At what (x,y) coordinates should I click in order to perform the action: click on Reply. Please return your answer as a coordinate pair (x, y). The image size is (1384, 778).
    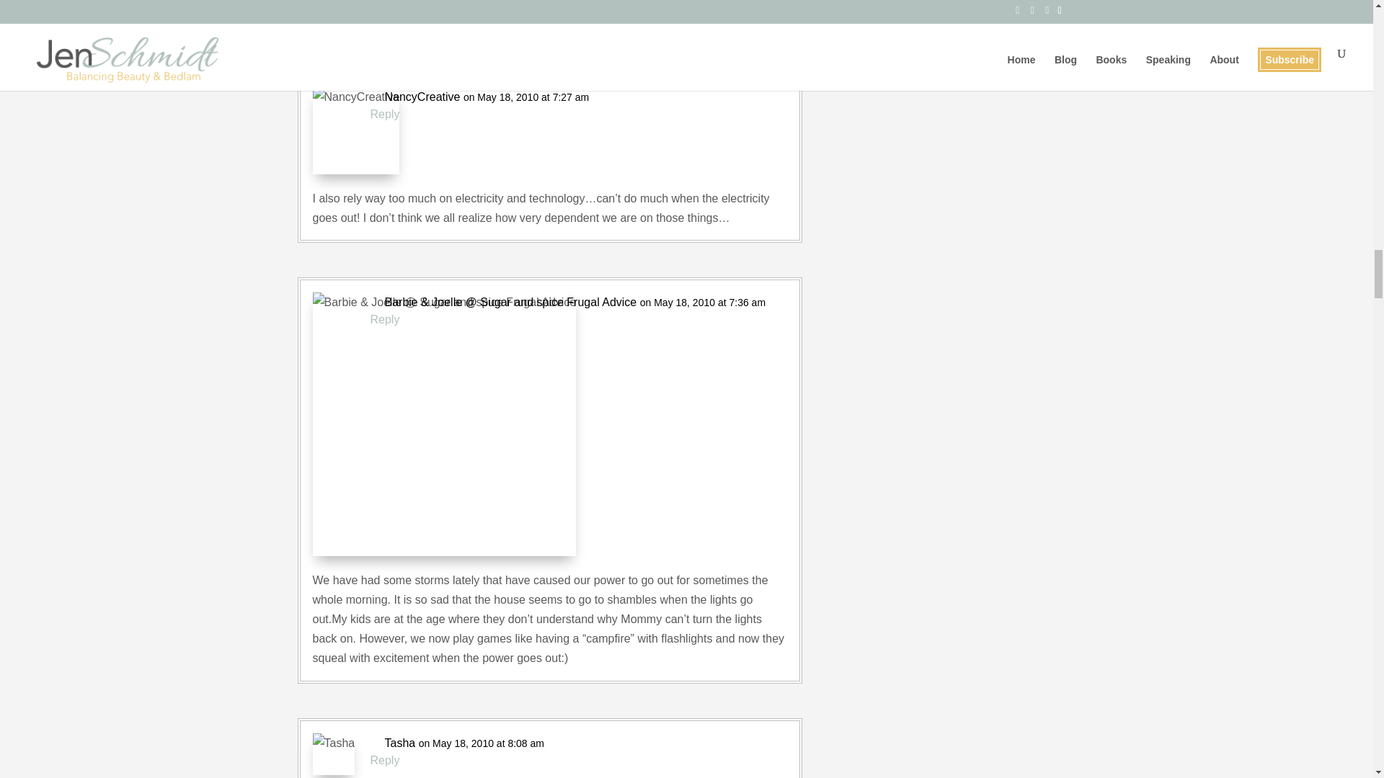
    Looking at the image, I should click on (385, 761).